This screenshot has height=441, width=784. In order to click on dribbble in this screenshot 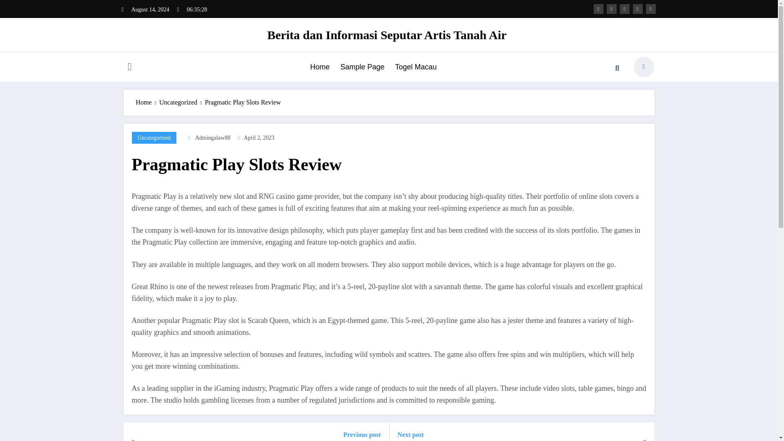, I will do `click(625, 9)`.